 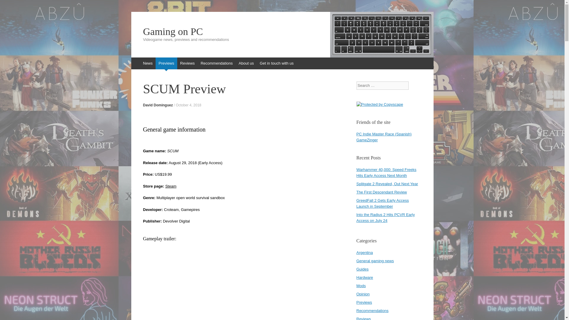 What do you see at coordinates (216, 63) in the screenshot?
I see `Recommendations` at bounding box center [216, 63].